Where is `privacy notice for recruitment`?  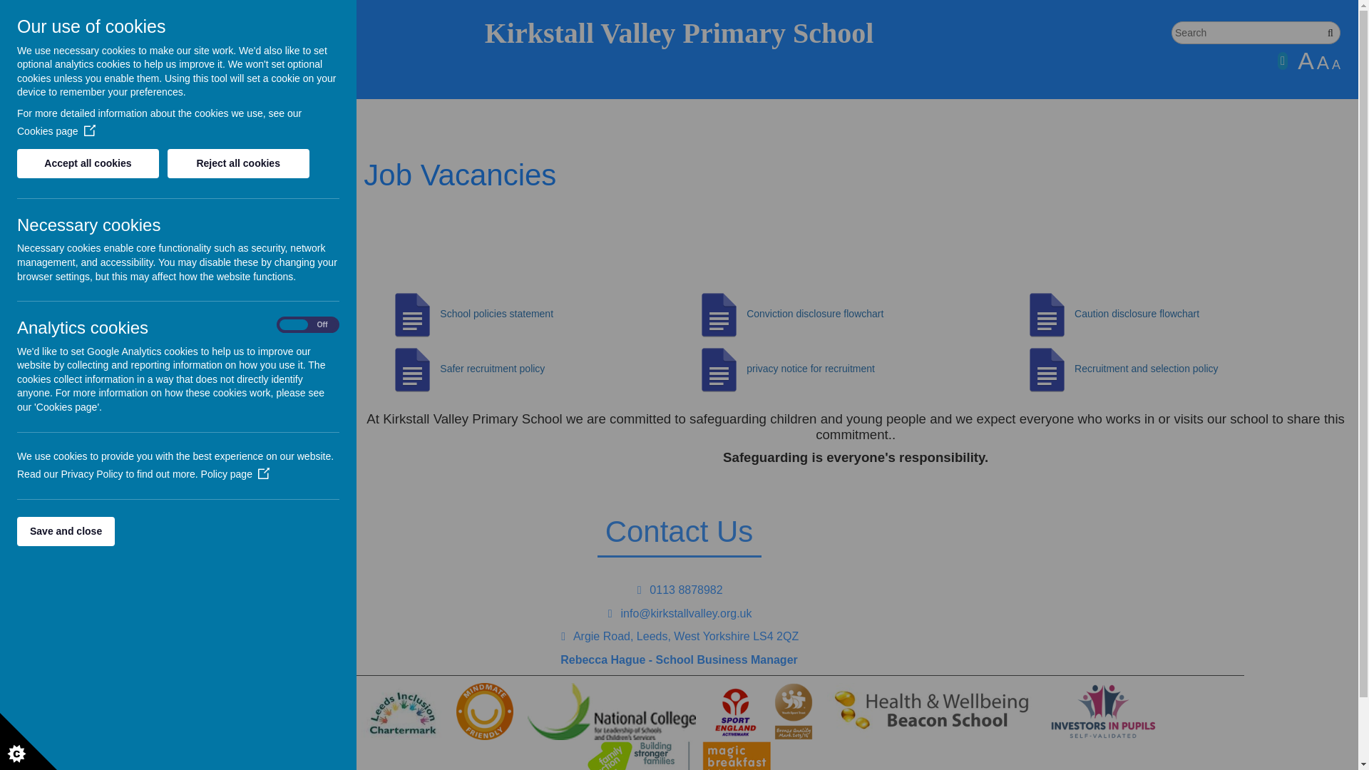
privacy notice for recruitment is located at coordinates (783, 368).